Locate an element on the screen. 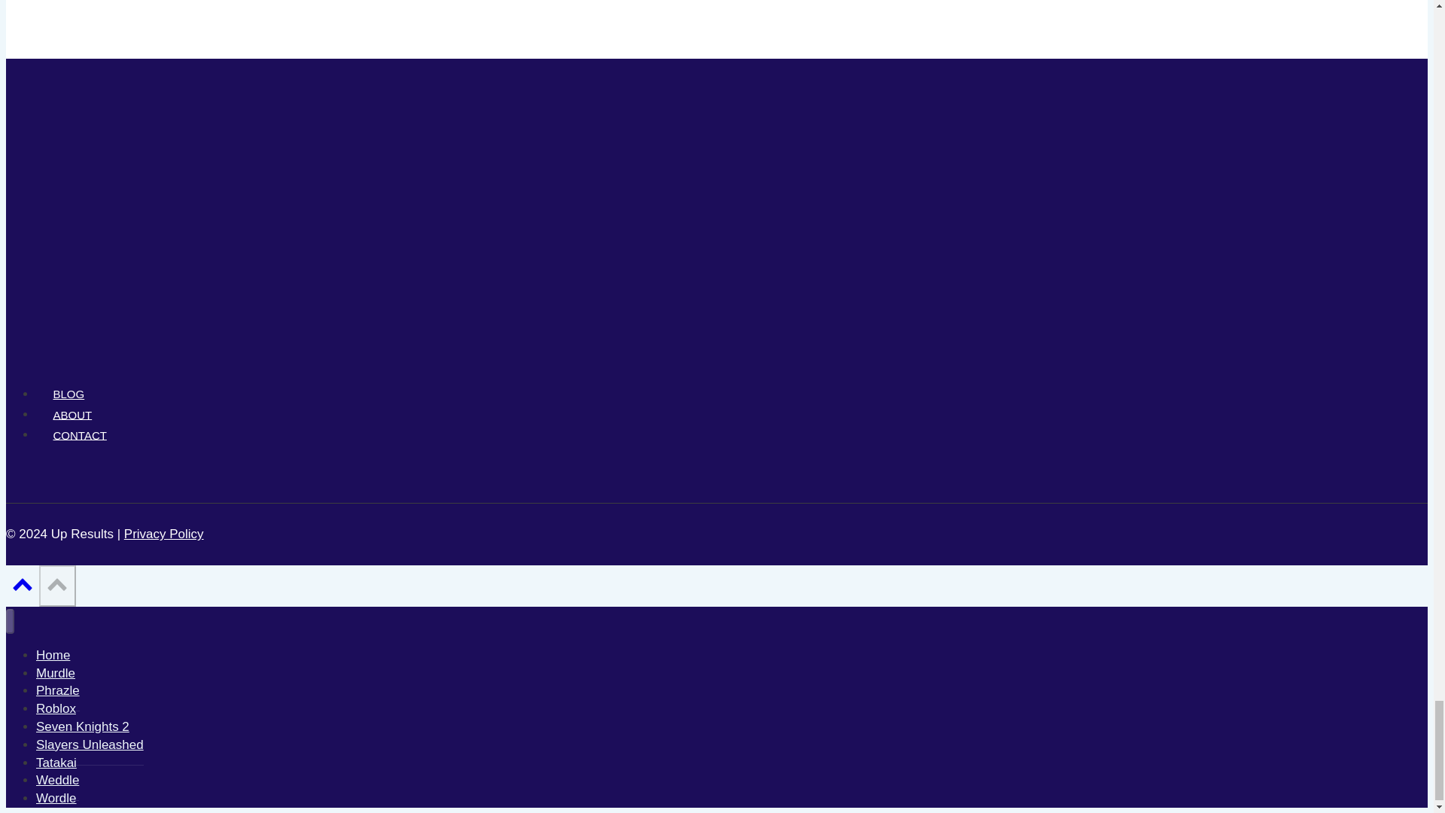 The width and height of the screenshot is (1445, 813). Scroll to top is located at coordinates (22, 589).